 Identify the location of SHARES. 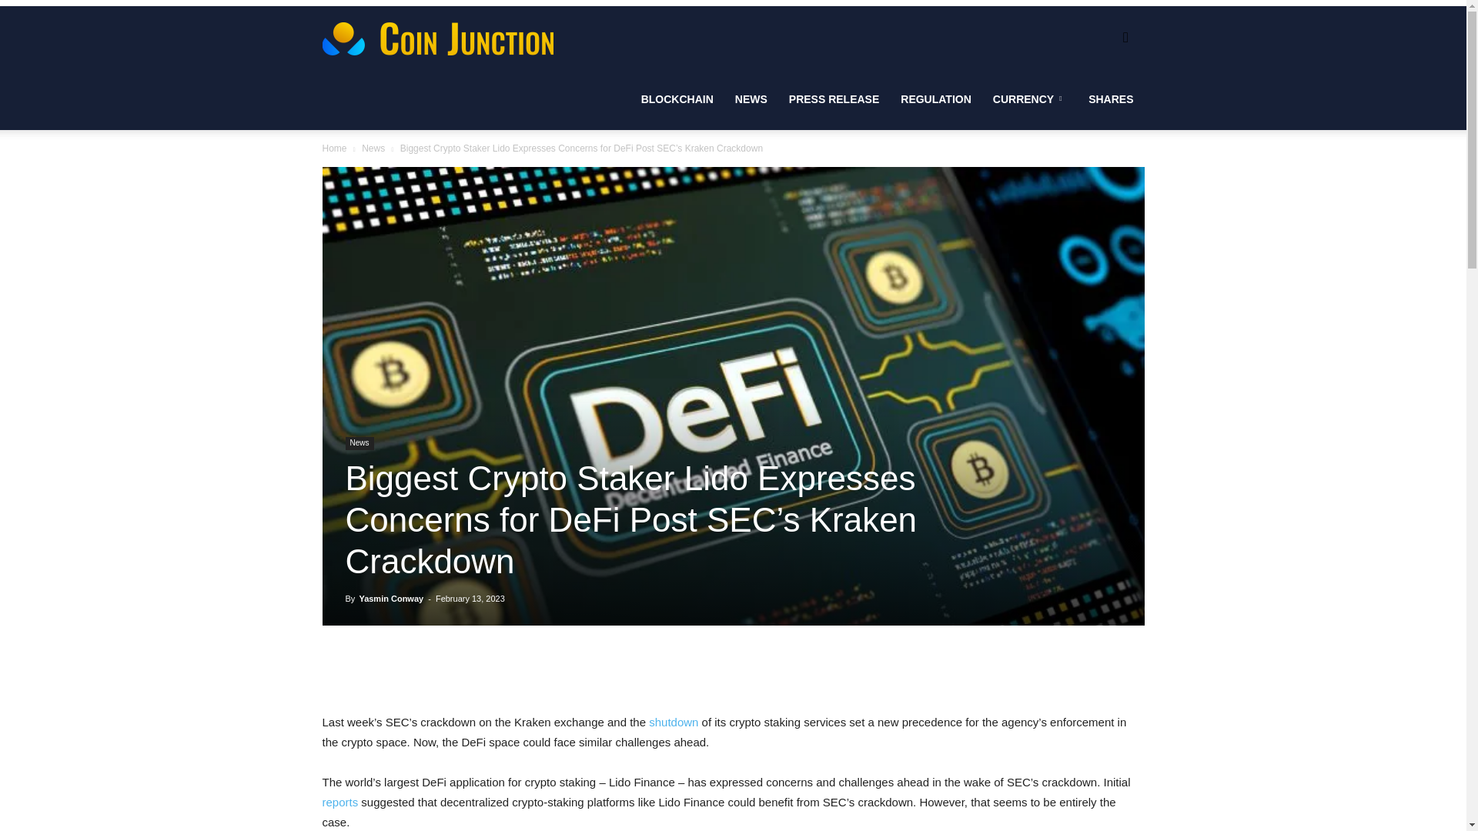
(1110, 98).